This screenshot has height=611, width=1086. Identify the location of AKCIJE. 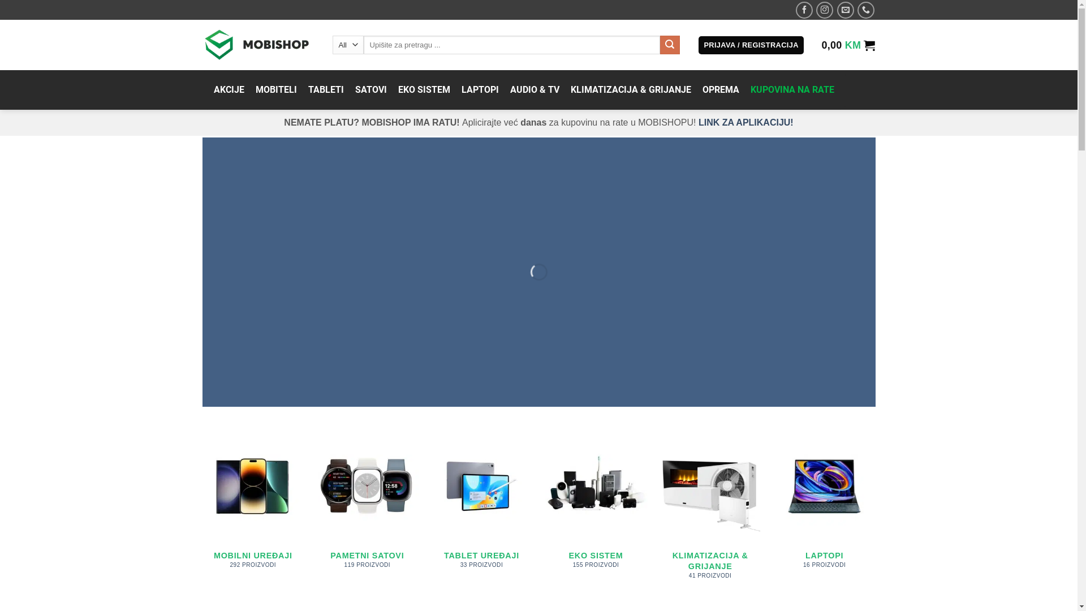
(229, 90).